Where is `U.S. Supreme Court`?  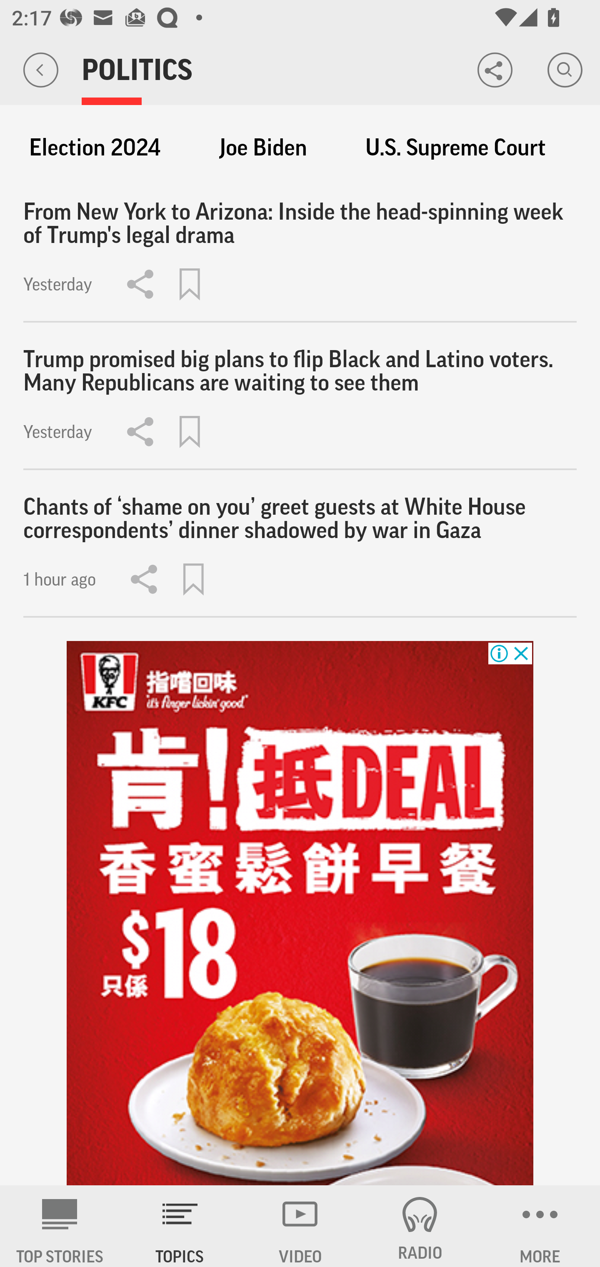 U.S. Supreme Court is located at coordinates (456, 148).